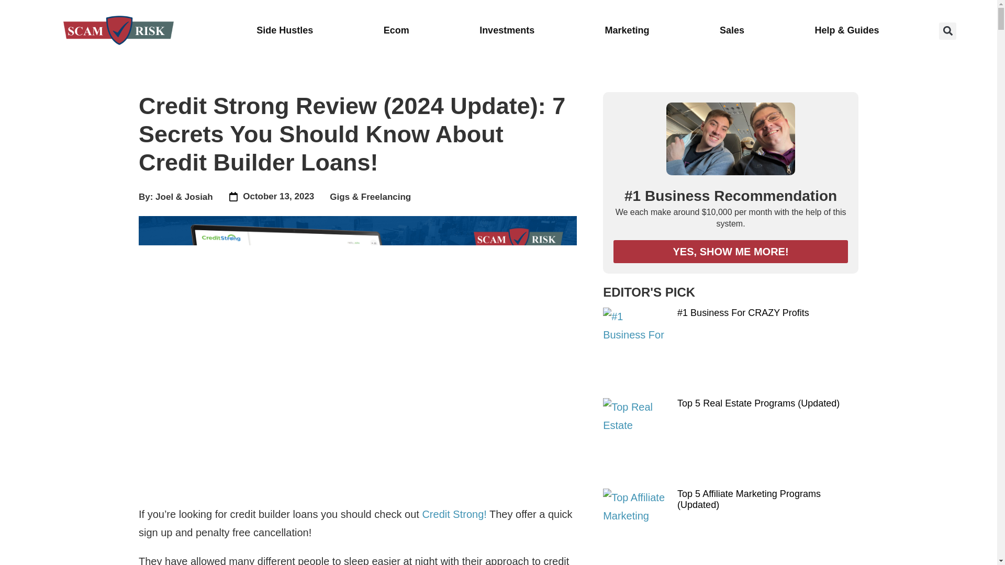 This screenshot has height=565, width=1005. What do you see at coordinates (507, 30) in the screenshot?
I see `Investments` at bounding box center [507, 30].